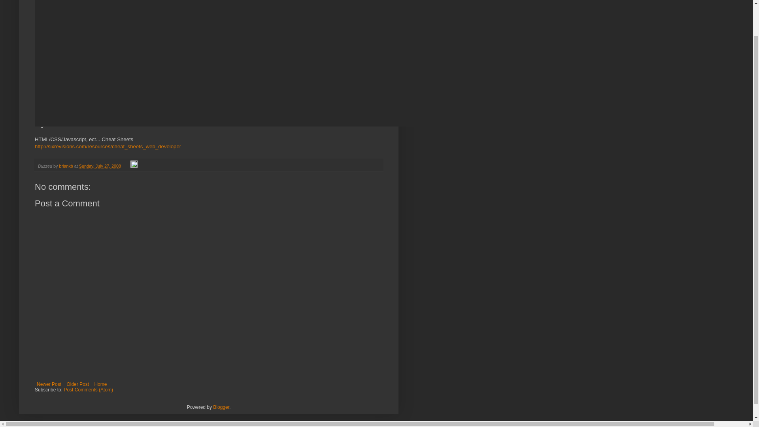 This screenshot has width=759, height=427. What do you see at coordinates (77, 384) in the screenshot?
I see `Older Post` at bounding box center [77, 384].